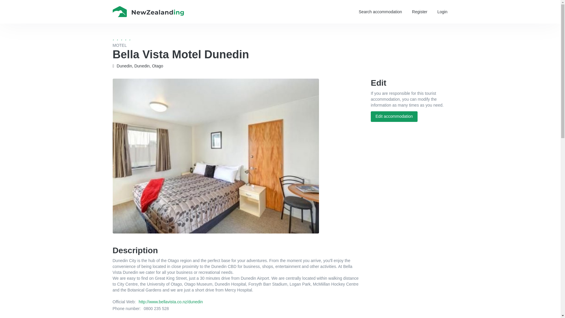 This screenshot has width=565, height=318. What do you see at coordinates (380, 12) in the screenshot?
I see `Search accommodation` at bounding box center [380, 12].